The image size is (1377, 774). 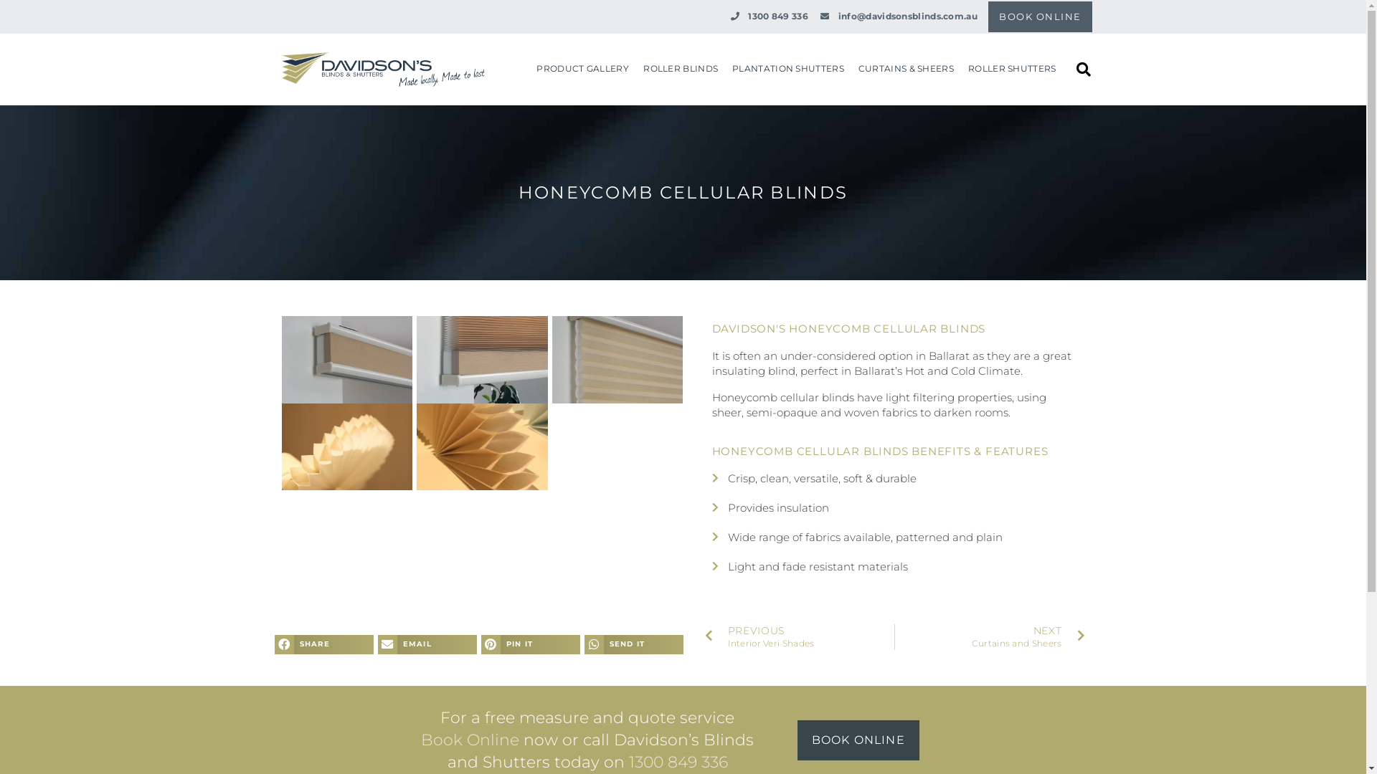 What do you see at coordinates (1013, 69) in the screenshot?
I see `ROLLER SHUTTERS` at bounding box center [1013, 69].